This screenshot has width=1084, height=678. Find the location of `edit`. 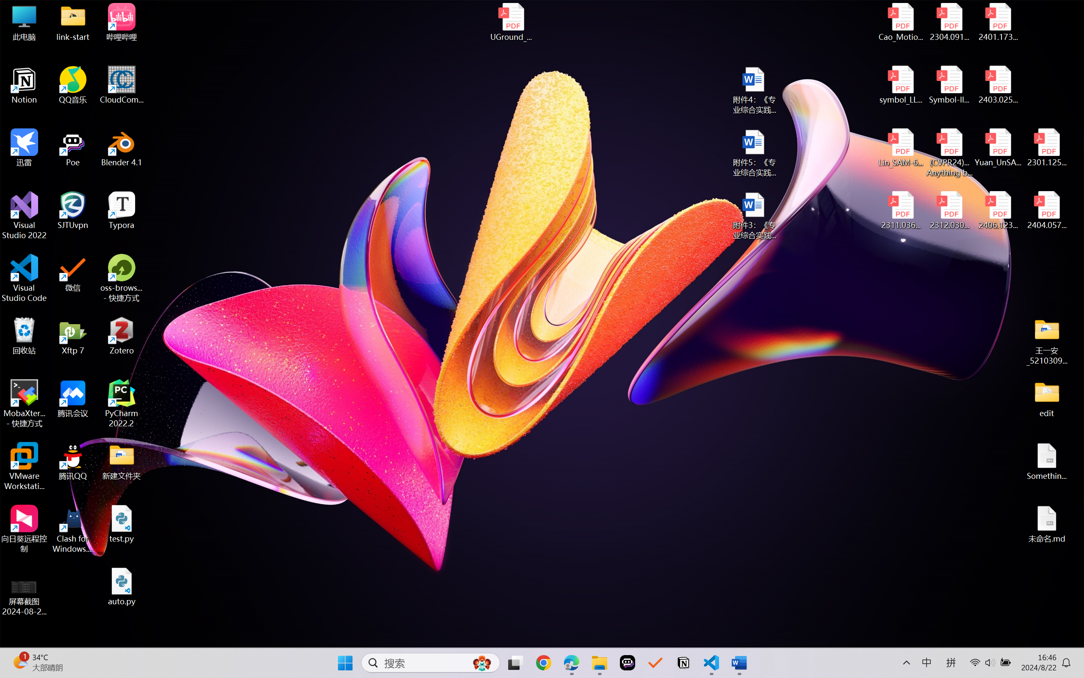

edit is located at coordinates (1047, 398).